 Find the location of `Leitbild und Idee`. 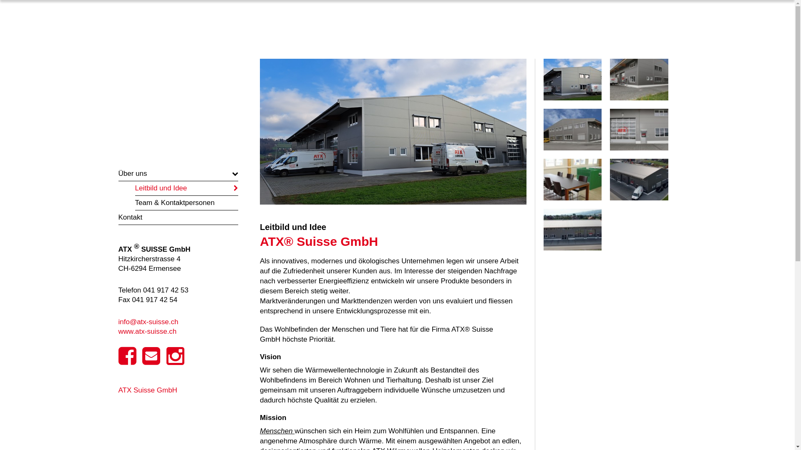

Leitbild und Idee is located at coordinates (187, 188).